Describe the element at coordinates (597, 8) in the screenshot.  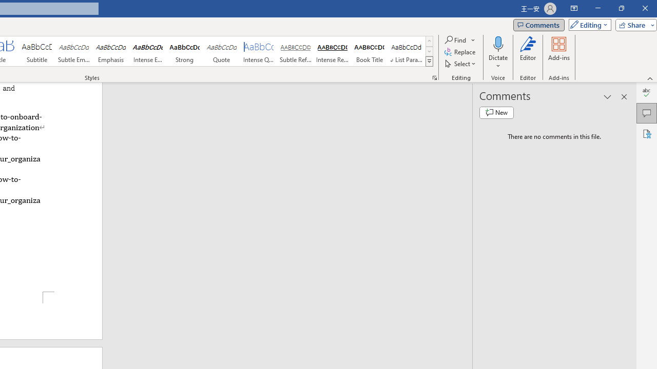
I see `Minimize` at that location.